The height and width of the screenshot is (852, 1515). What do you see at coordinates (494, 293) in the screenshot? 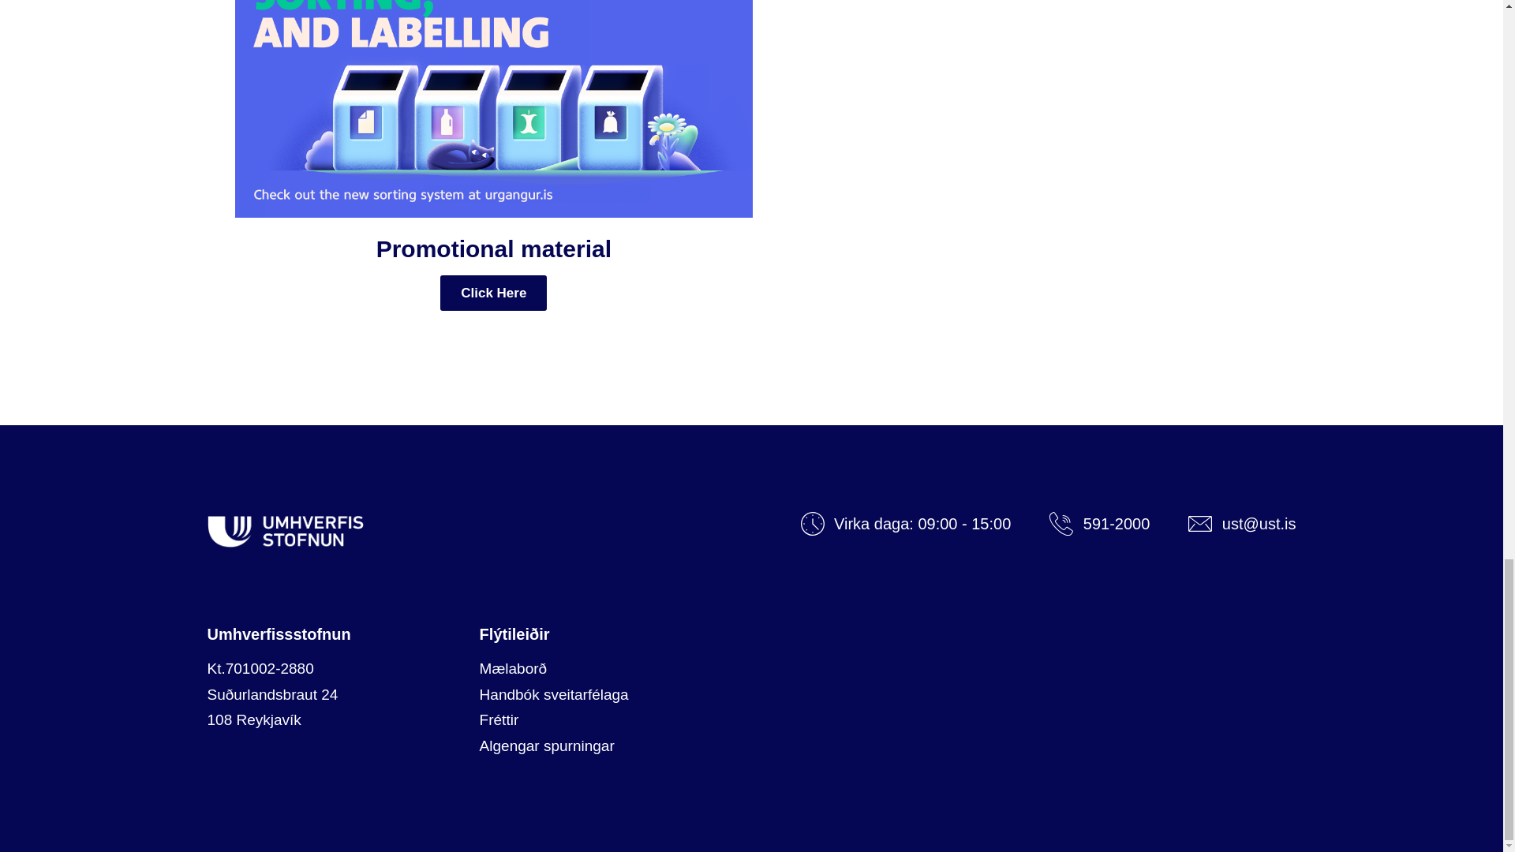
I see `Click Here` at bounding box center [494, 293].